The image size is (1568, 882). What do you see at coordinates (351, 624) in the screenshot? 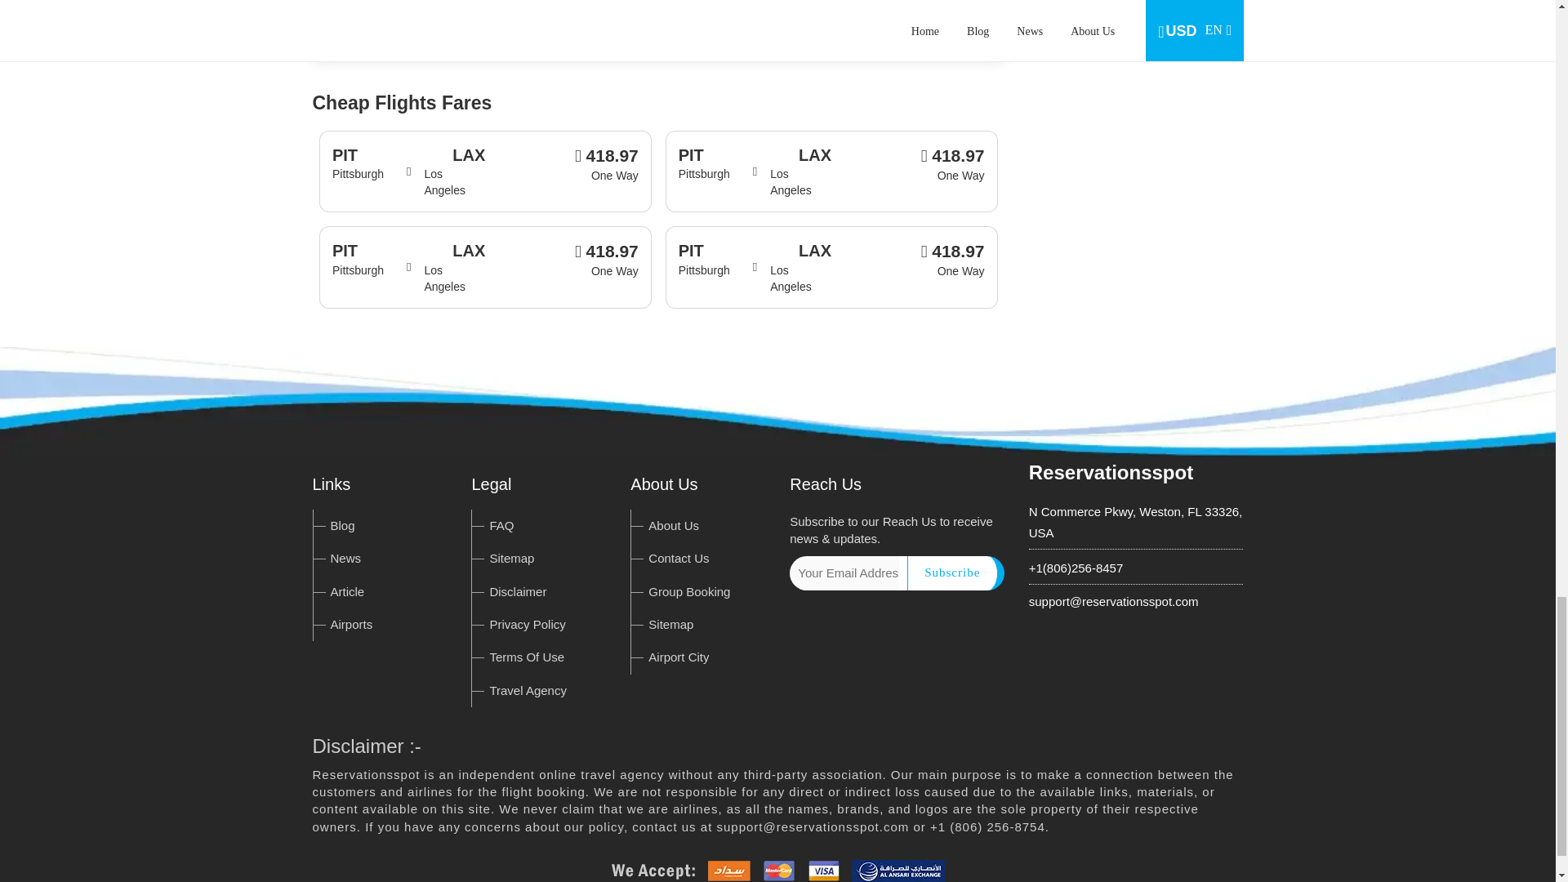
I see `Airports` at bounding box center [351, 624].